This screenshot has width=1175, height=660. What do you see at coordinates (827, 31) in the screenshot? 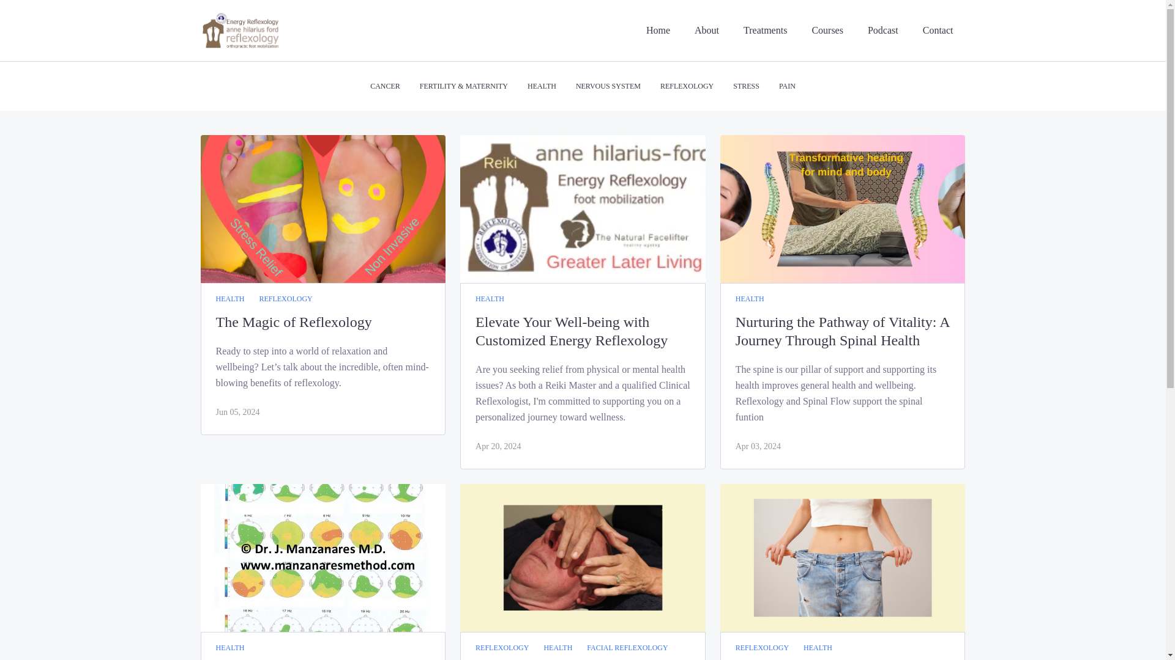
I see `Courses` at bounding box center [827, 31].